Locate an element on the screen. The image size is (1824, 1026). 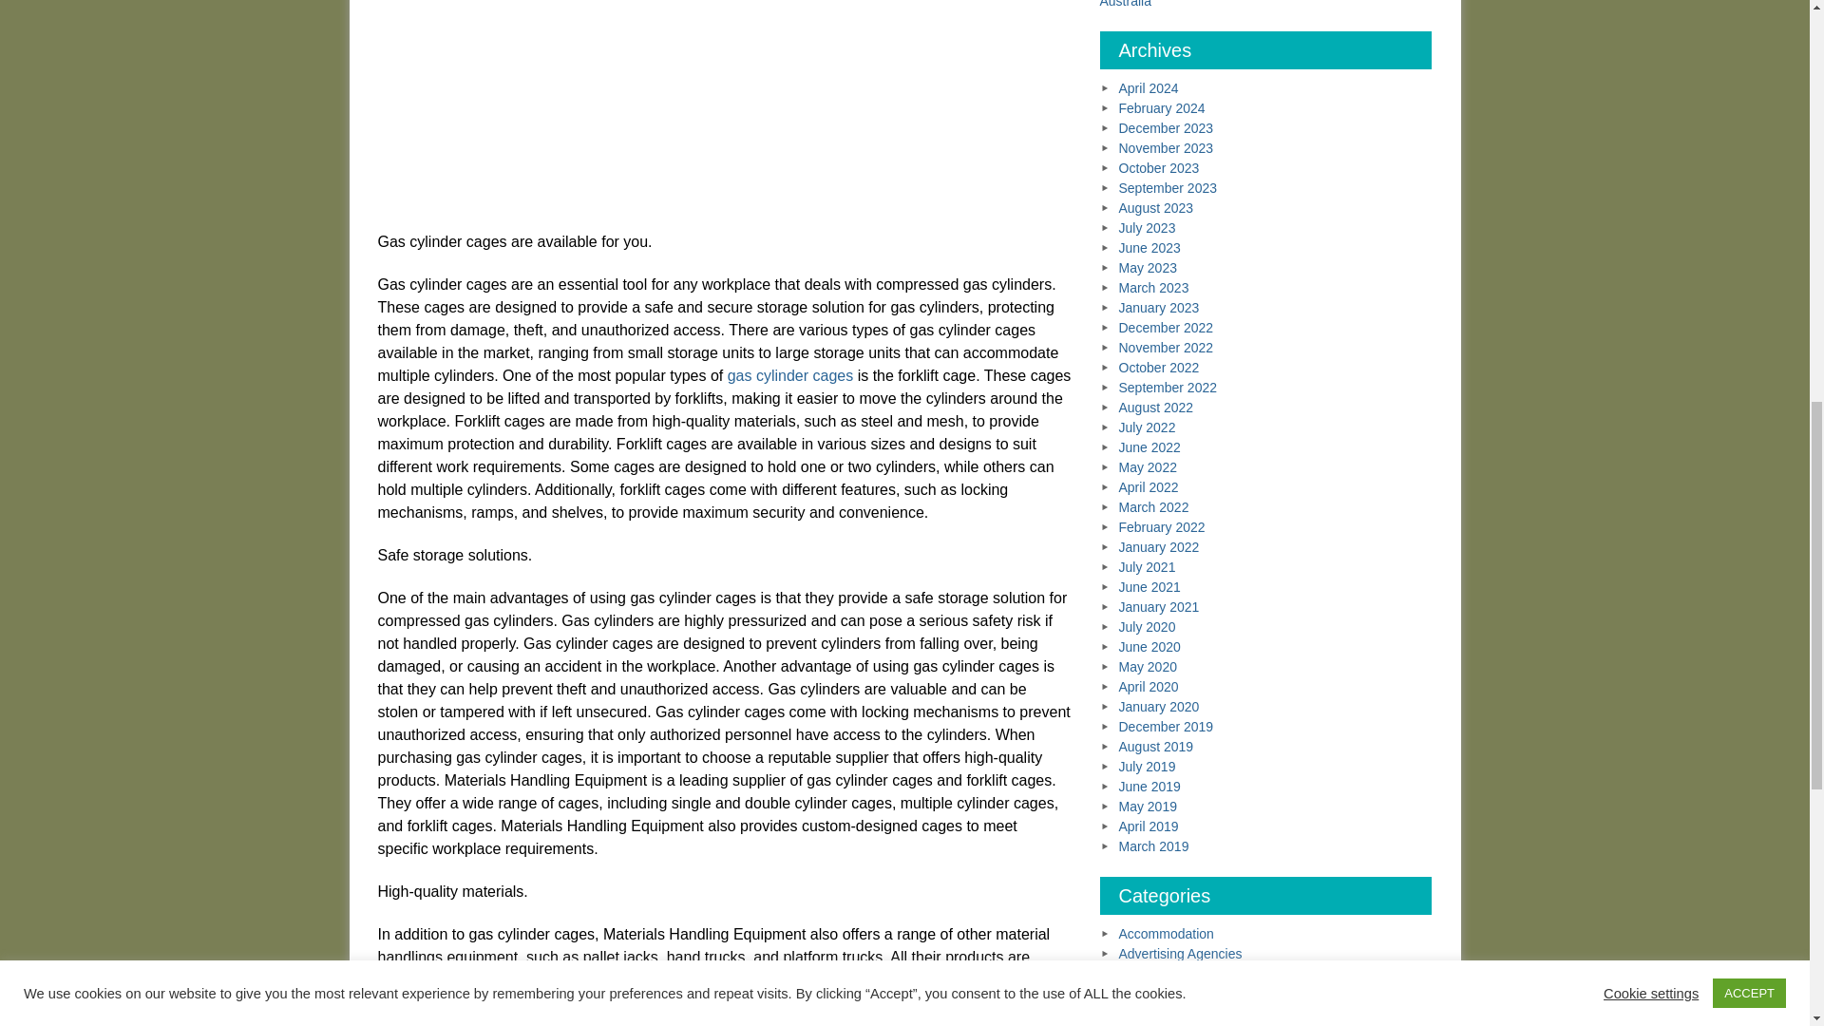
November 2023 is located at coordinates (1167, 148).